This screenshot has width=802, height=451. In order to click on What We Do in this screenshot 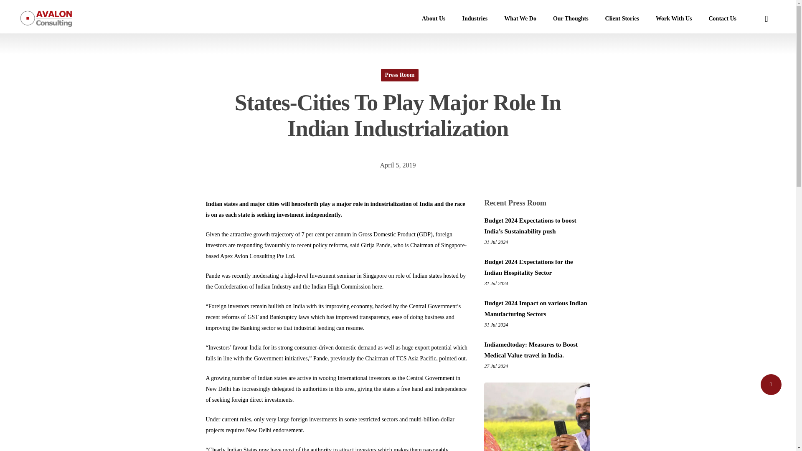, I will do `click(520, 18)`.